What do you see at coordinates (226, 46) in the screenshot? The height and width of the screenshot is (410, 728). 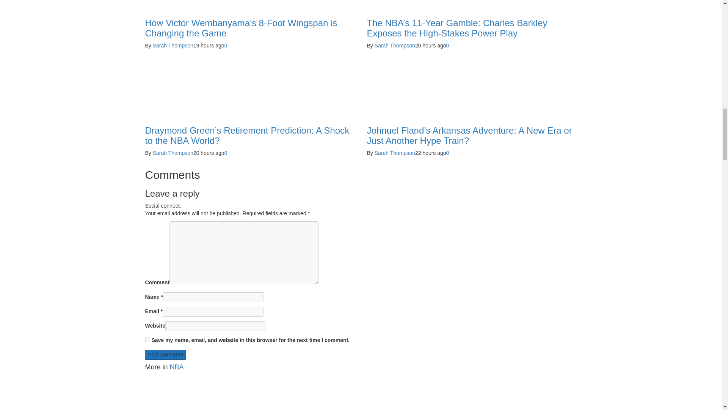 I see `0 Comments` at bounding box center [226, 46].